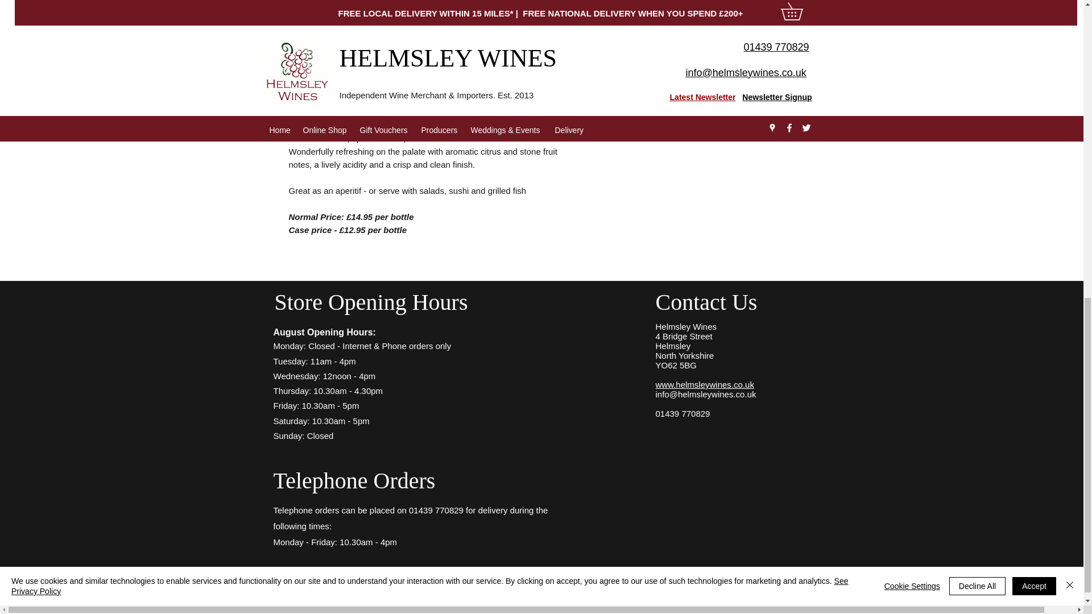  What do you see at coordinates (694, 66) in the screenshot?
I see `Grape Variety:` at bounding box center [694, 66].